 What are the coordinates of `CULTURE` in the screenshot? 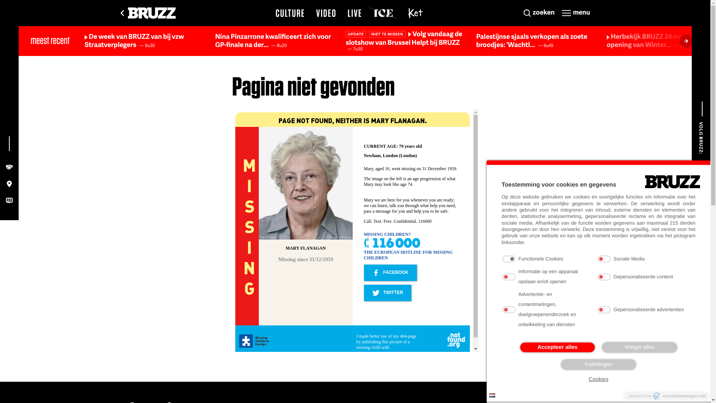 It's located at (290, 13).